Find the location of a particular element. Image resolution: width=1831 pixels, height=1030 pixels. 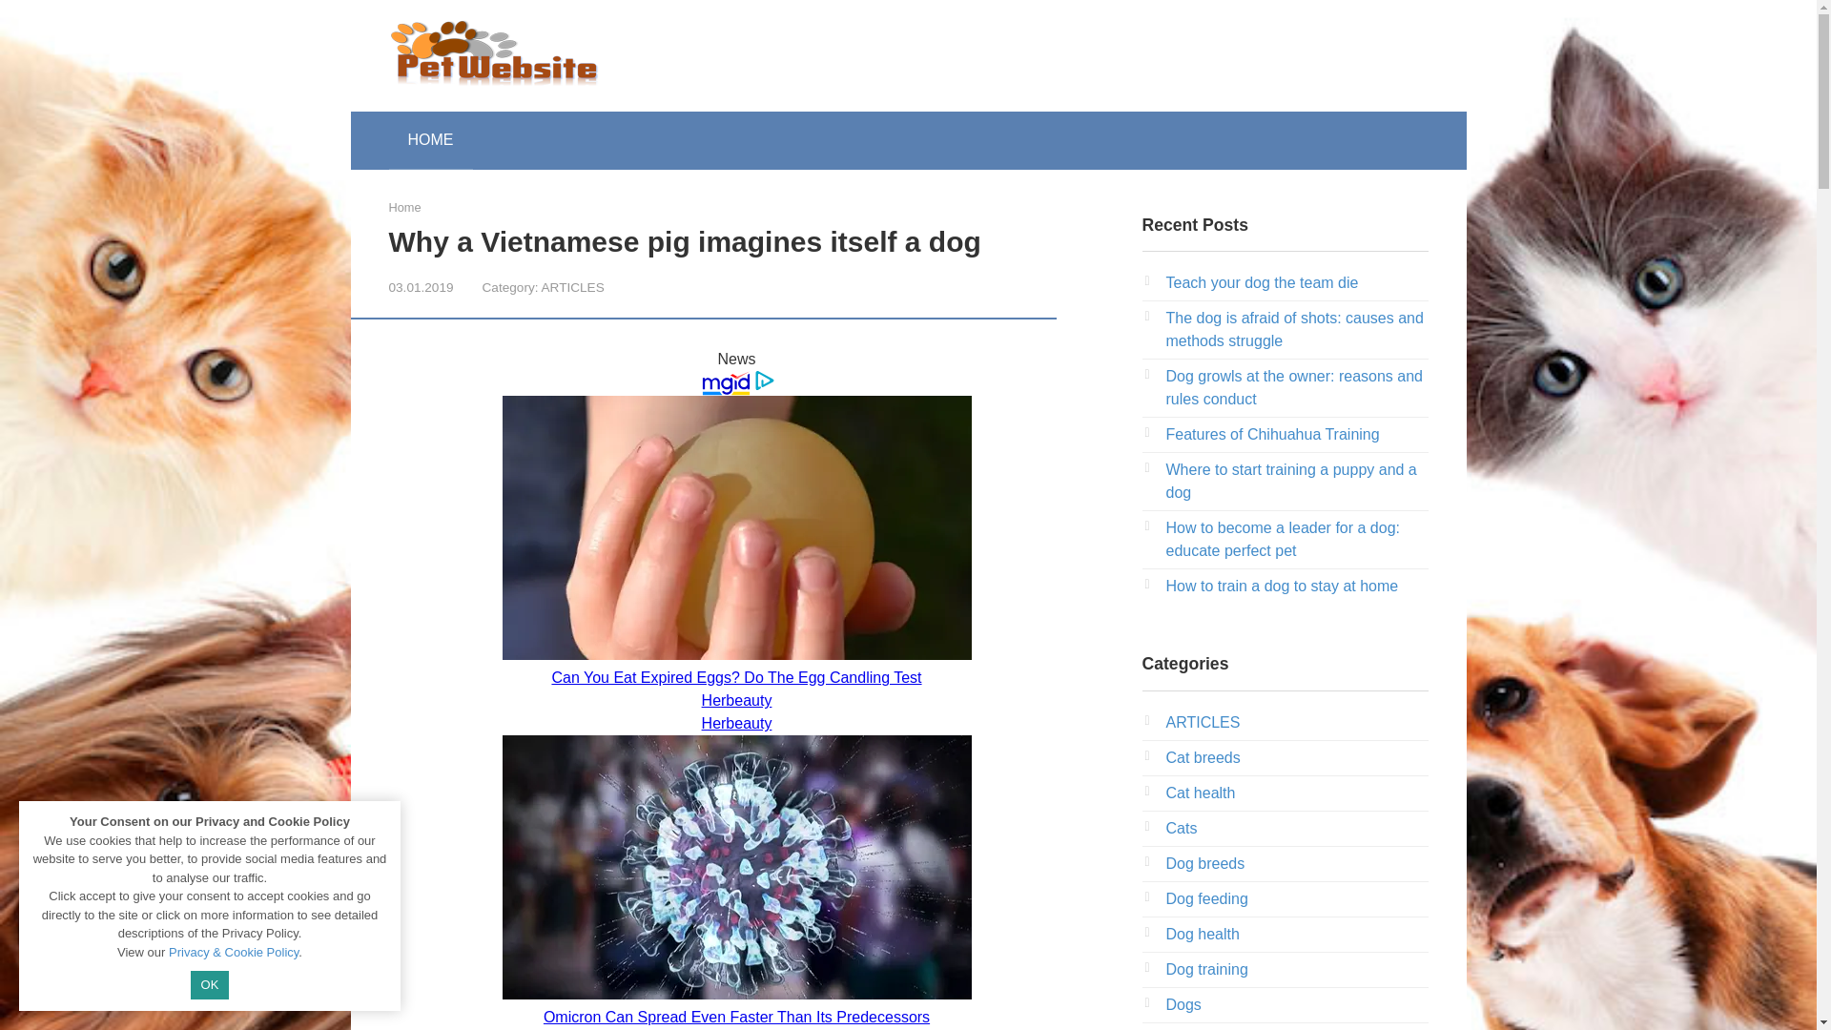

ARTICLES is located at coordinates (572, 286).